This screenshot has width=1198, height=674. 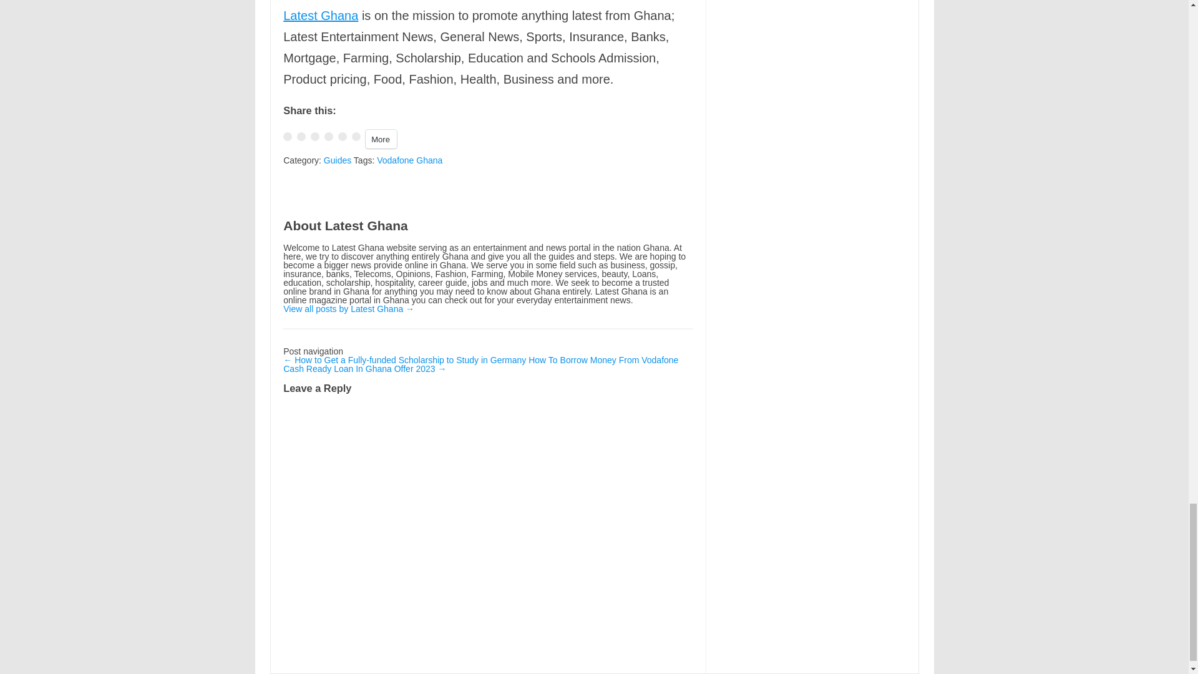 I want to click on Click to share on WhatsApp, so click(x=314, y=136).